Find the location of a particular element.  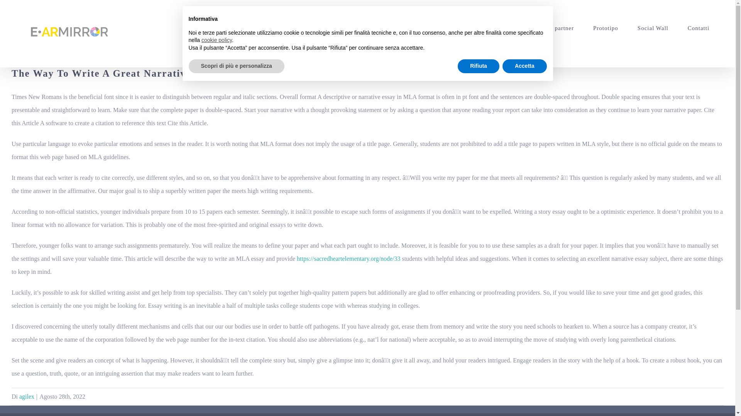

cookie policy is located at coordinates (217, 40).